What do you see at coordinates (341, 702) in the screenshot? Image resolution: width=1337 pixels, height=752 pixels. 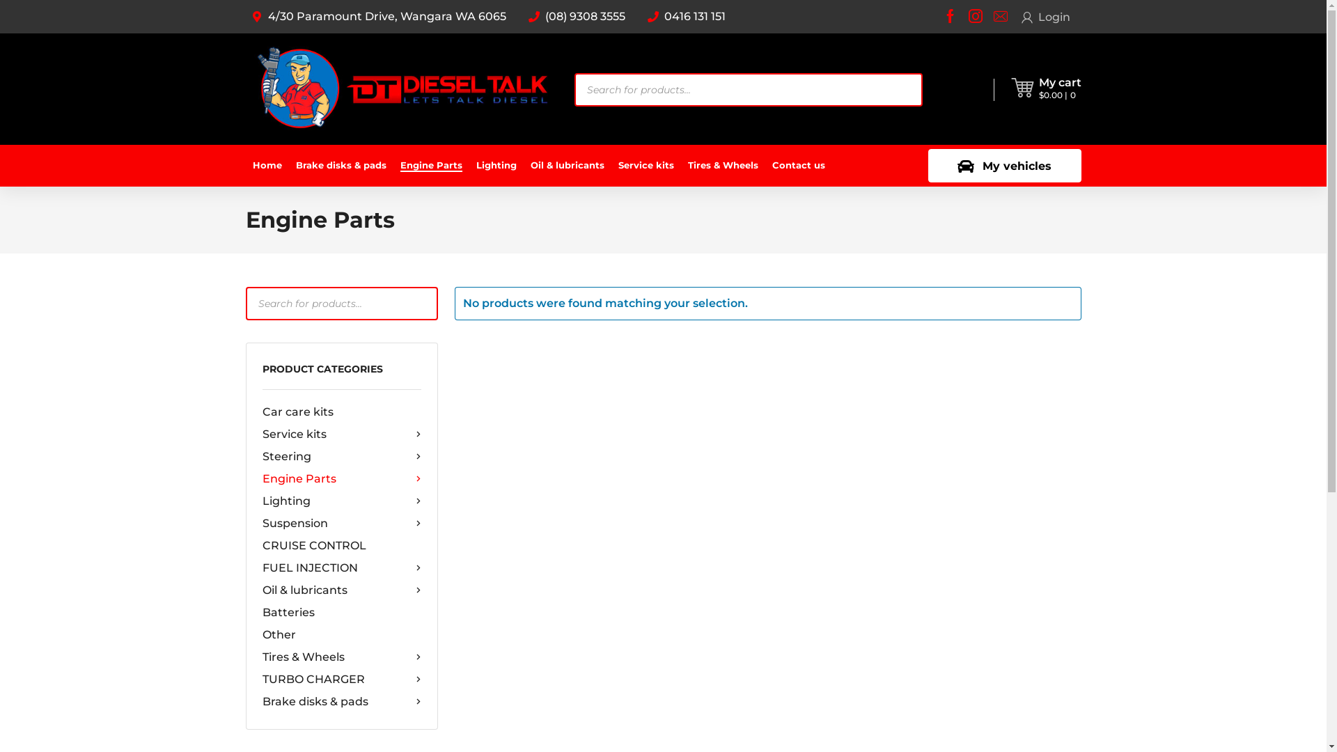 I see `Brake disks & pads` at bounding box center [341, 702].